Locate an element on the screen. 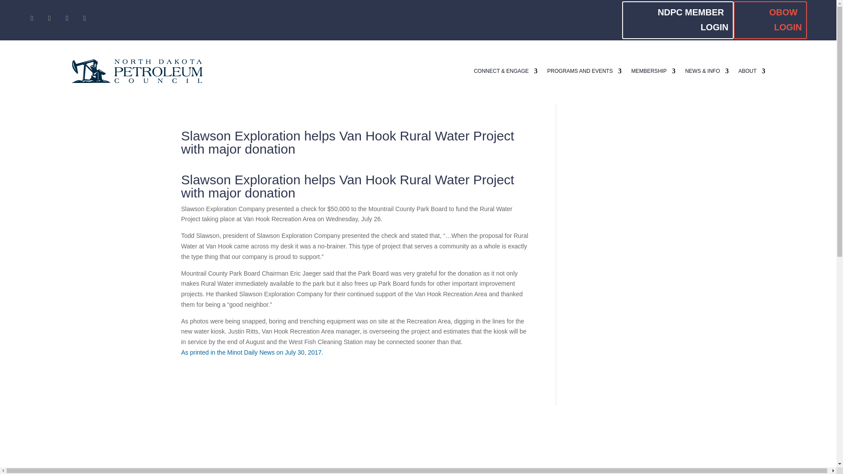 The height and width of the screenshot is (474, 843). Follow on X is located at coordinates (49, 18).